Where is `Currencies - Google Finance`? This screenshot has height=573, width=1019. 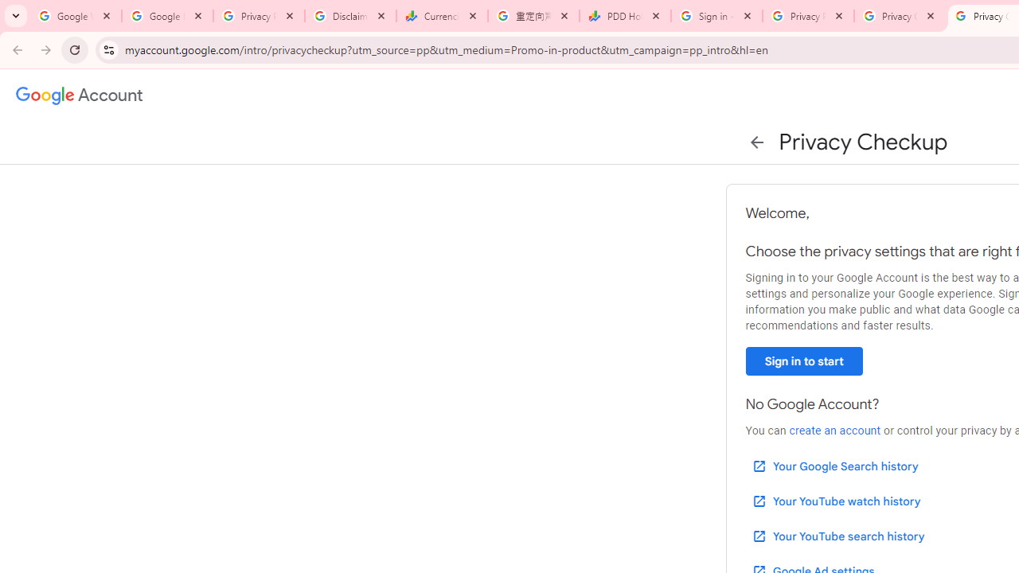
Currencies - Google Finance is located at coordinates (442, 16).